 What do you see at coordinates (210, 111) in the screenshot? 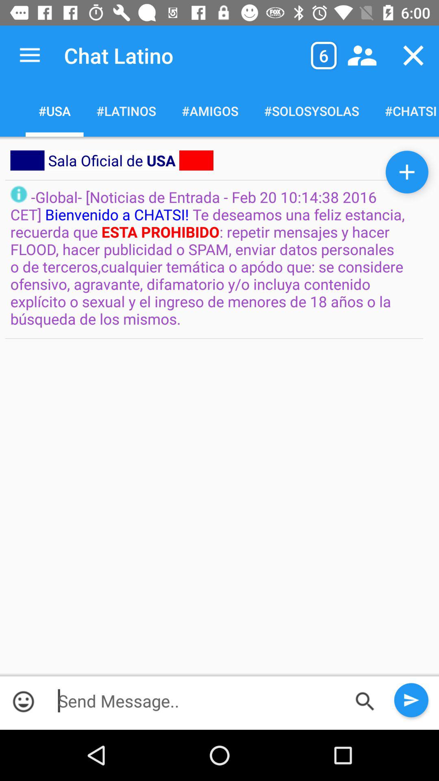
I see `select the third option below text chat latino` at bounding box center [210, 111].